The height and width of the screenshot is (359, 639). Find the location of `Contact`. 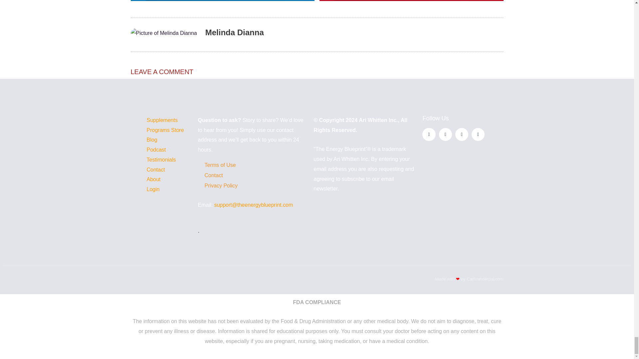

Contact is located at coordinates (155, 170).